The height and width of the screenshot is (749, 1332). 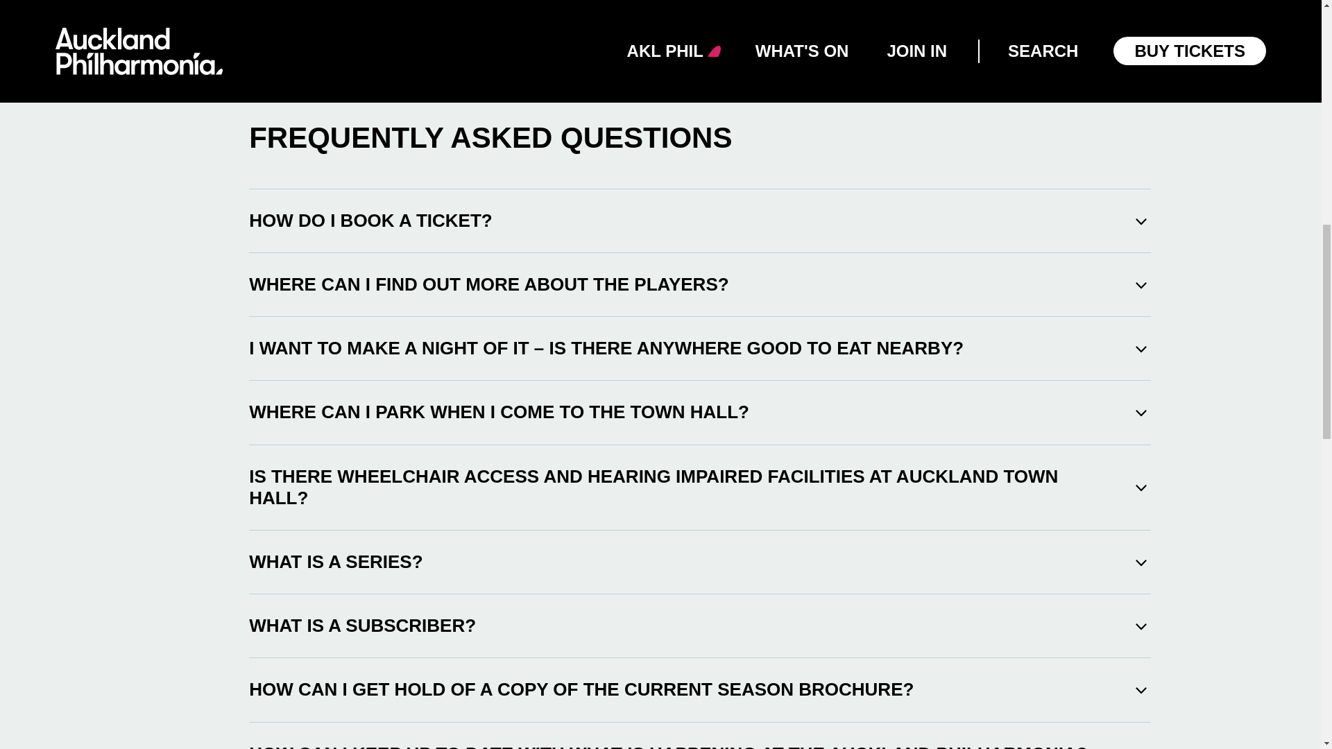 I want to click on Breadcrumb link to Experience AKL PHIL, so click(x=346, y=1).